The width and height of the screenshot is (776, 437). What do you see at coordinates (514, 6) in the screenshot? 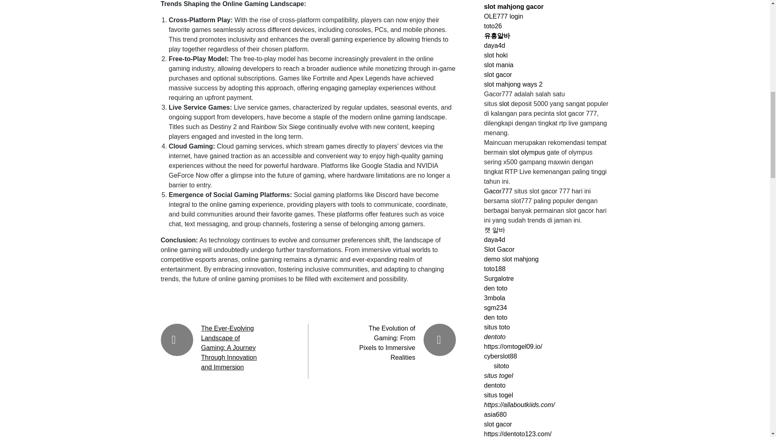
I see `slot mahjong gacor` at bounding box center [514, 6].